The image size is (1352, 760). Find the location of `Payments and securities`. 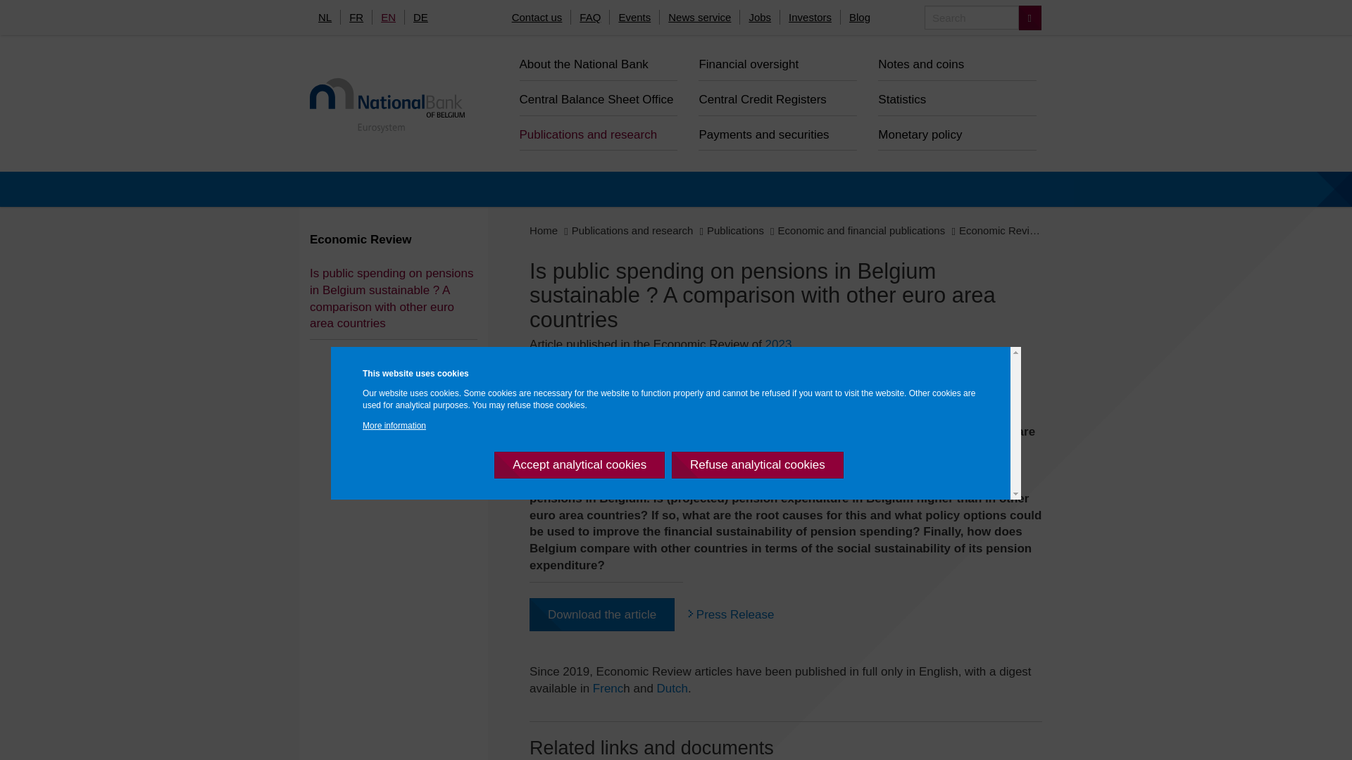

Payments and securities is located at coordinates (772, 134).